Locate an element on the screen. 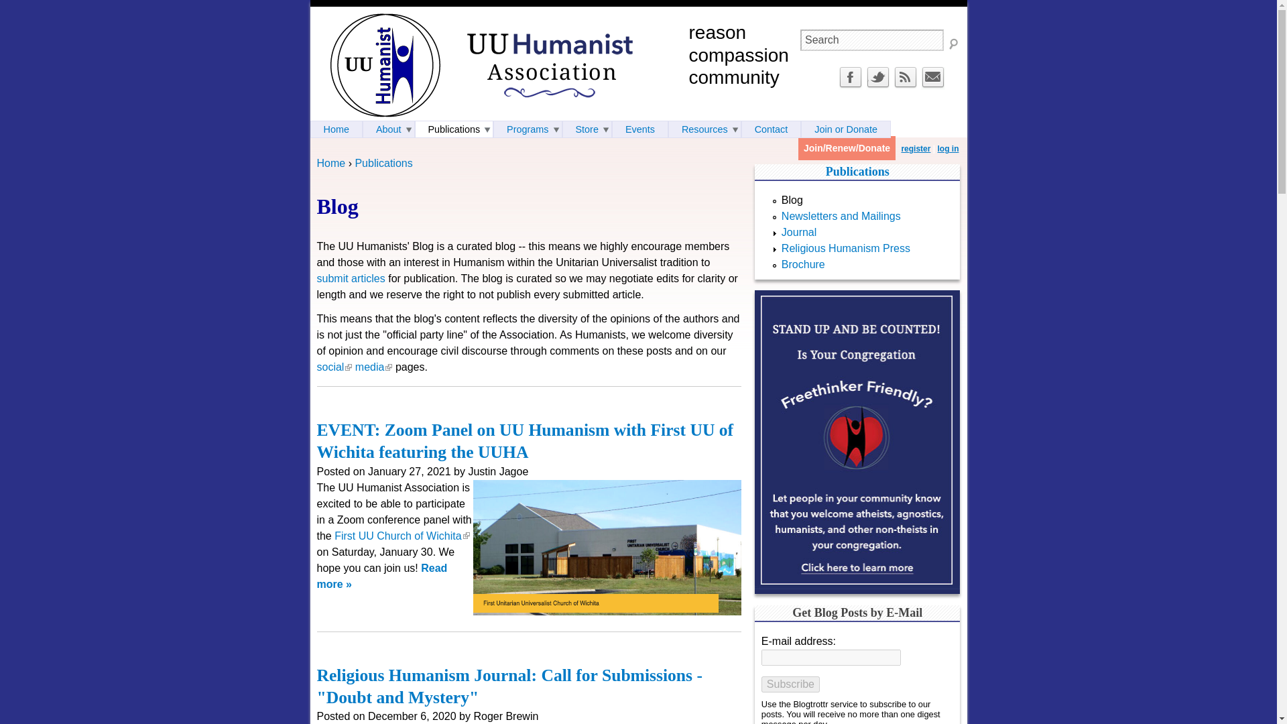 The image size is (1287, 724). RSS is located at coordinates (905, 86).